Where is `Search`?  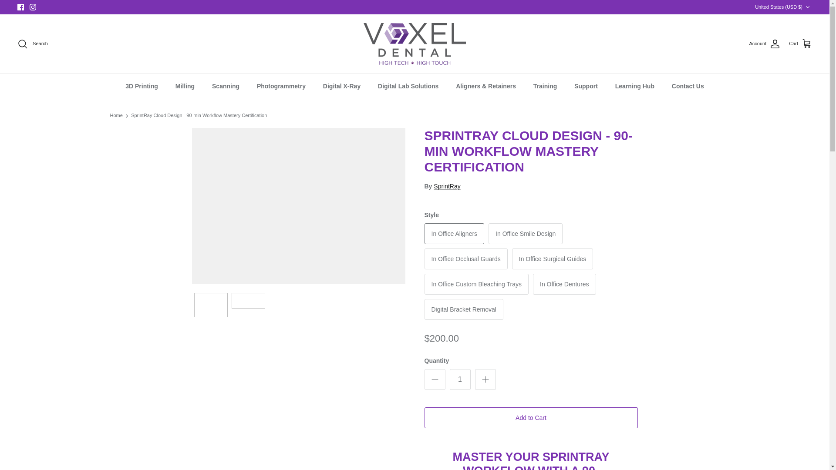 Search is located at coordinates (32, 44).